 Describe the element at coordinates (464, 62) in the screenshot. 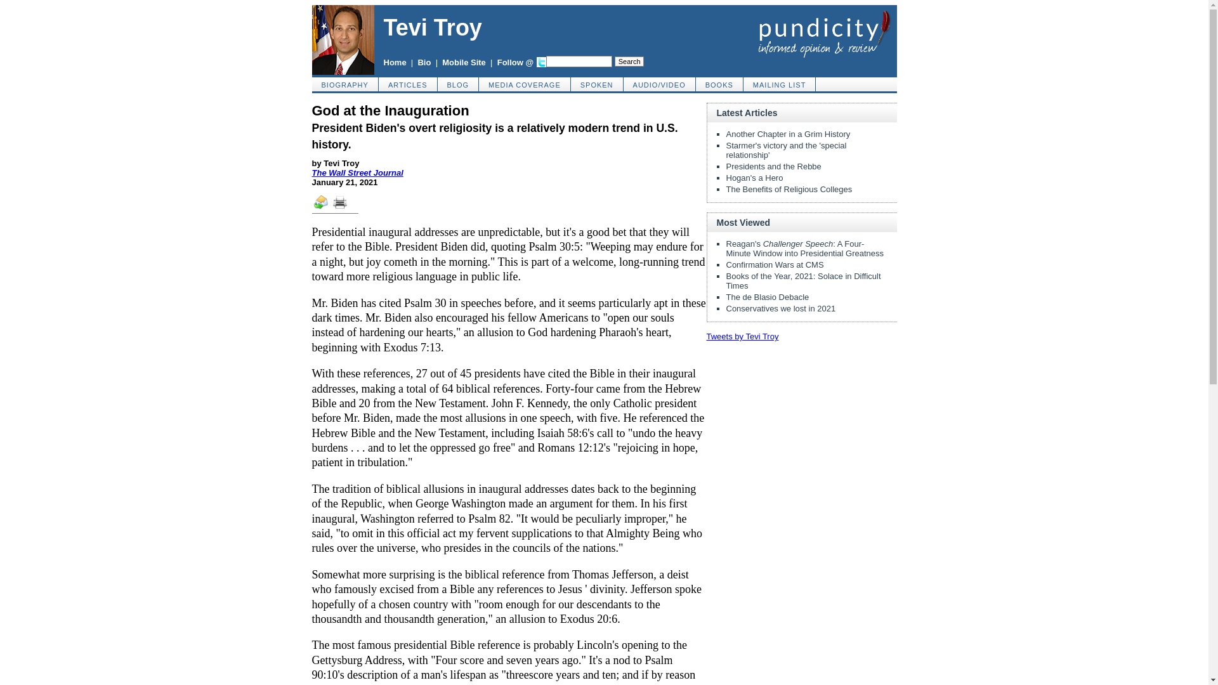

I see `Mobile Site` at that location.